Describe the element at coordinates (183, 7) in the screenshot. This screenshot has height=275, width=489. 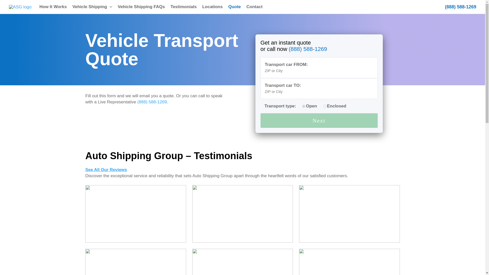
I see `Testimonials` at that location.